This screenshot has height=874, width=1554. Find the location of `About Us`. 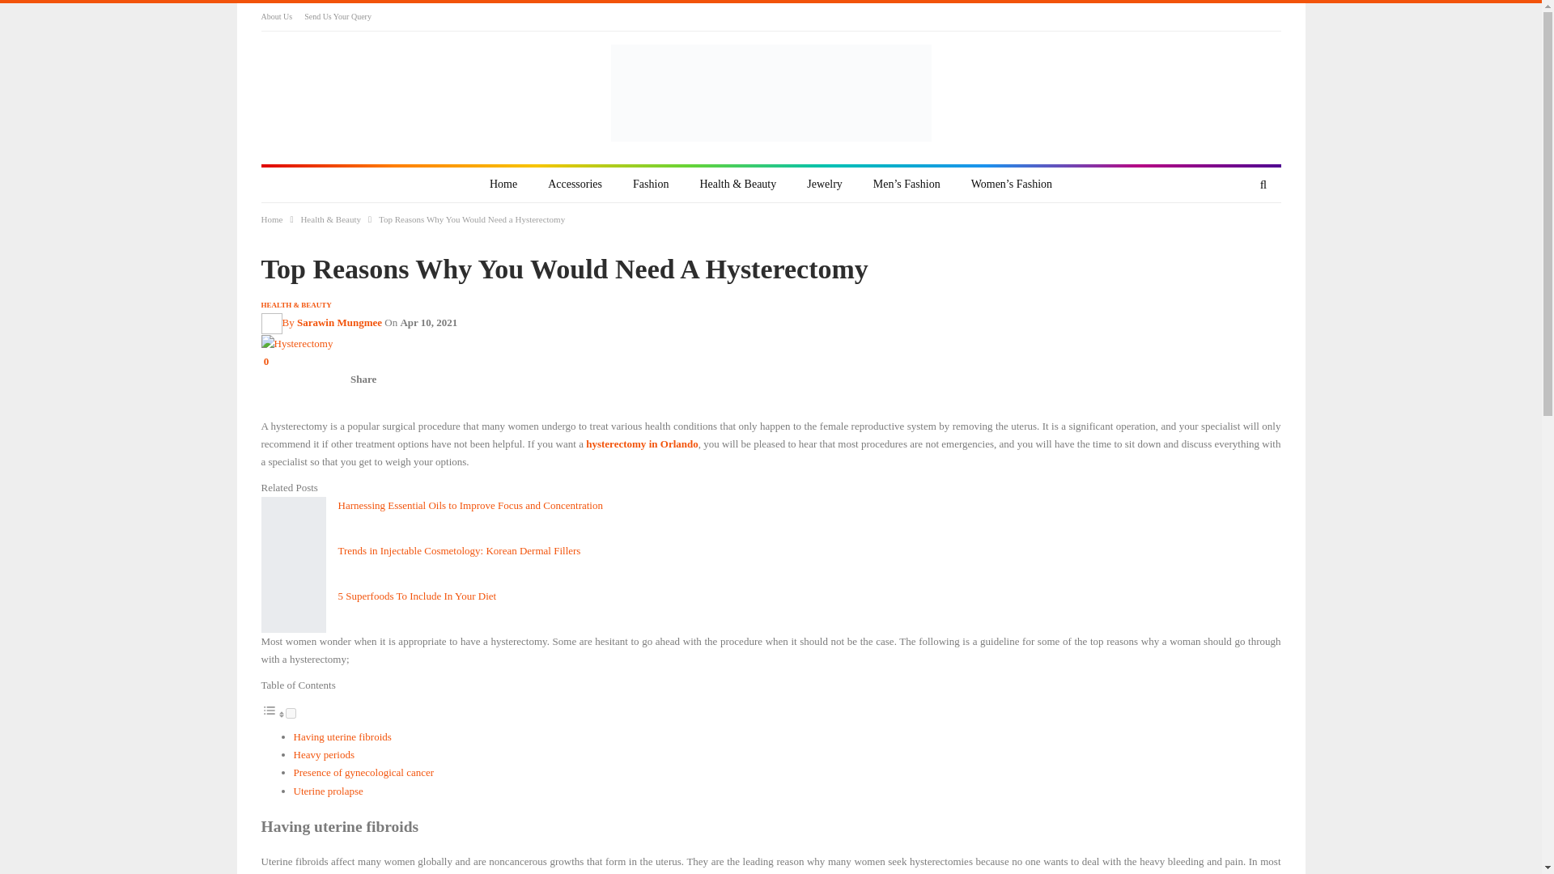

About Us is located at coordinates (276, 16).